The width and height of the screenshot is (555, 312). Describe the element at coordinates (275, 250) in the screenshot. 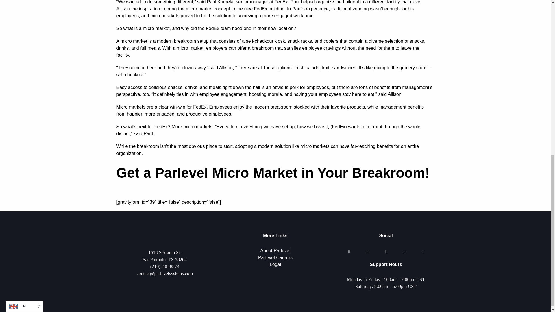

I see `About Parlevel` at that location.